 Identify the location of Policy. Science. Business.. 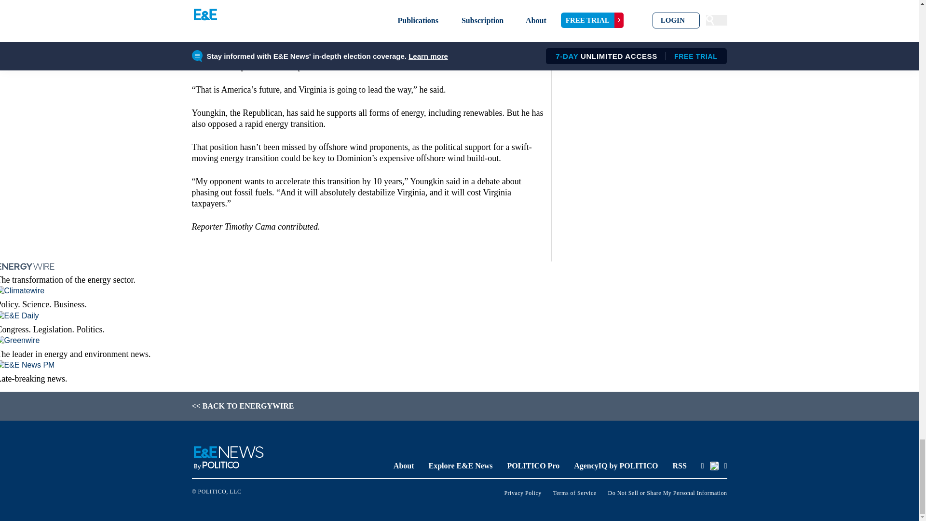
(266, 297).